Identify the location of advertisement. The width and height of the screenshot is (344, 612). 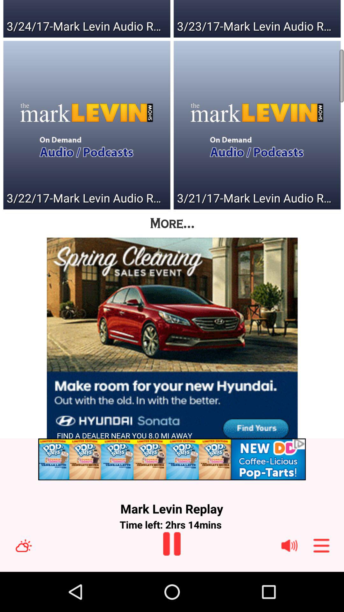
(172, 342).